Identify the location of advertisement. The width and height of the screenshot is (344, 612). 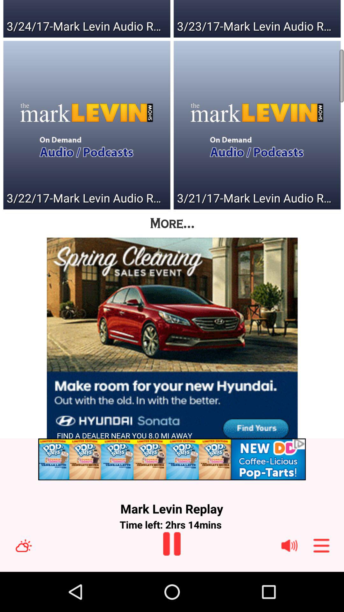
(172, 342).